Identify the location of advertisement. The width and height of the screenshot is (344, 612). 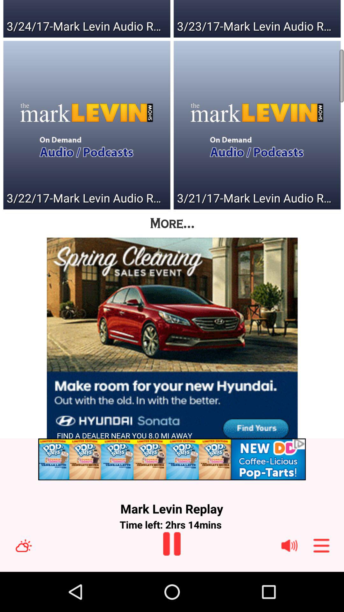
(172, 342).